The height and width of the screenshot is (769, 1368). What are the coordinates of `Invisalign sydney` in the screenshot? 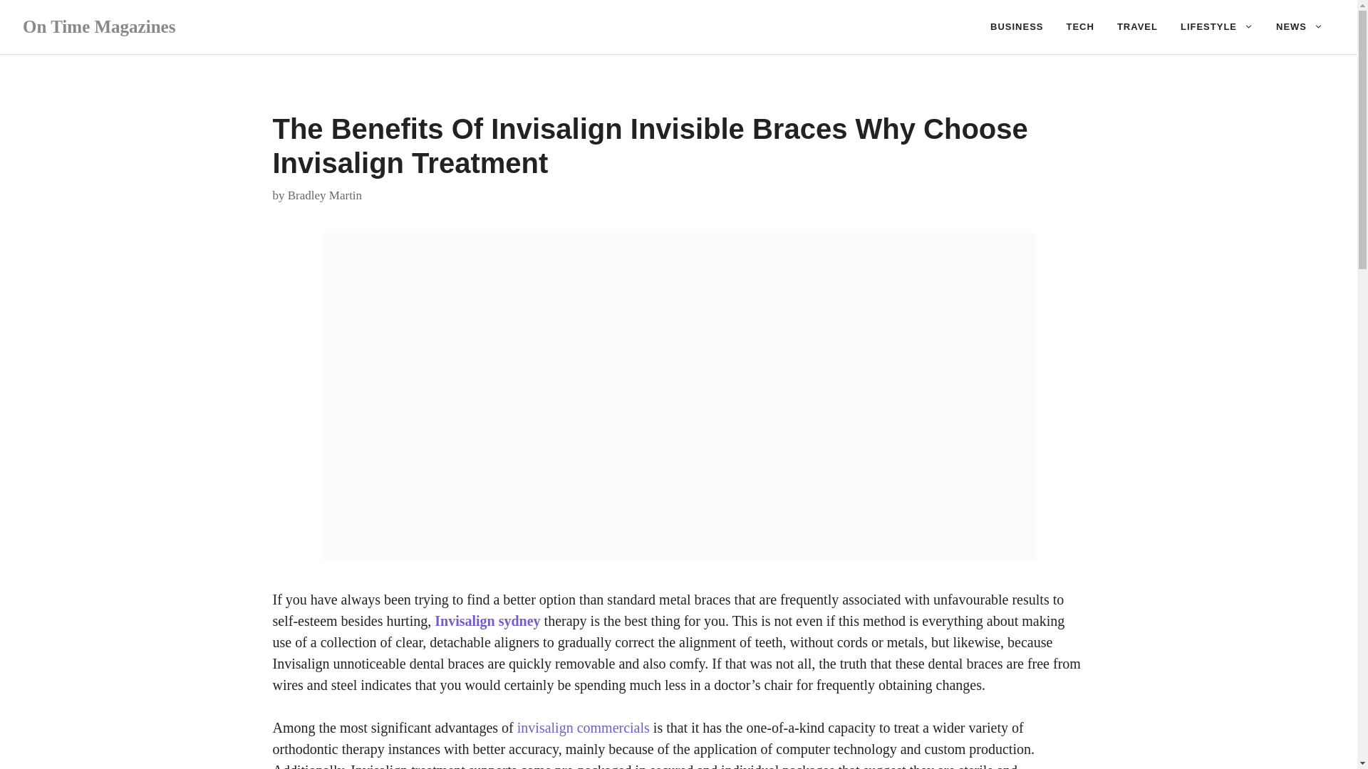 It's located at (487, 621).